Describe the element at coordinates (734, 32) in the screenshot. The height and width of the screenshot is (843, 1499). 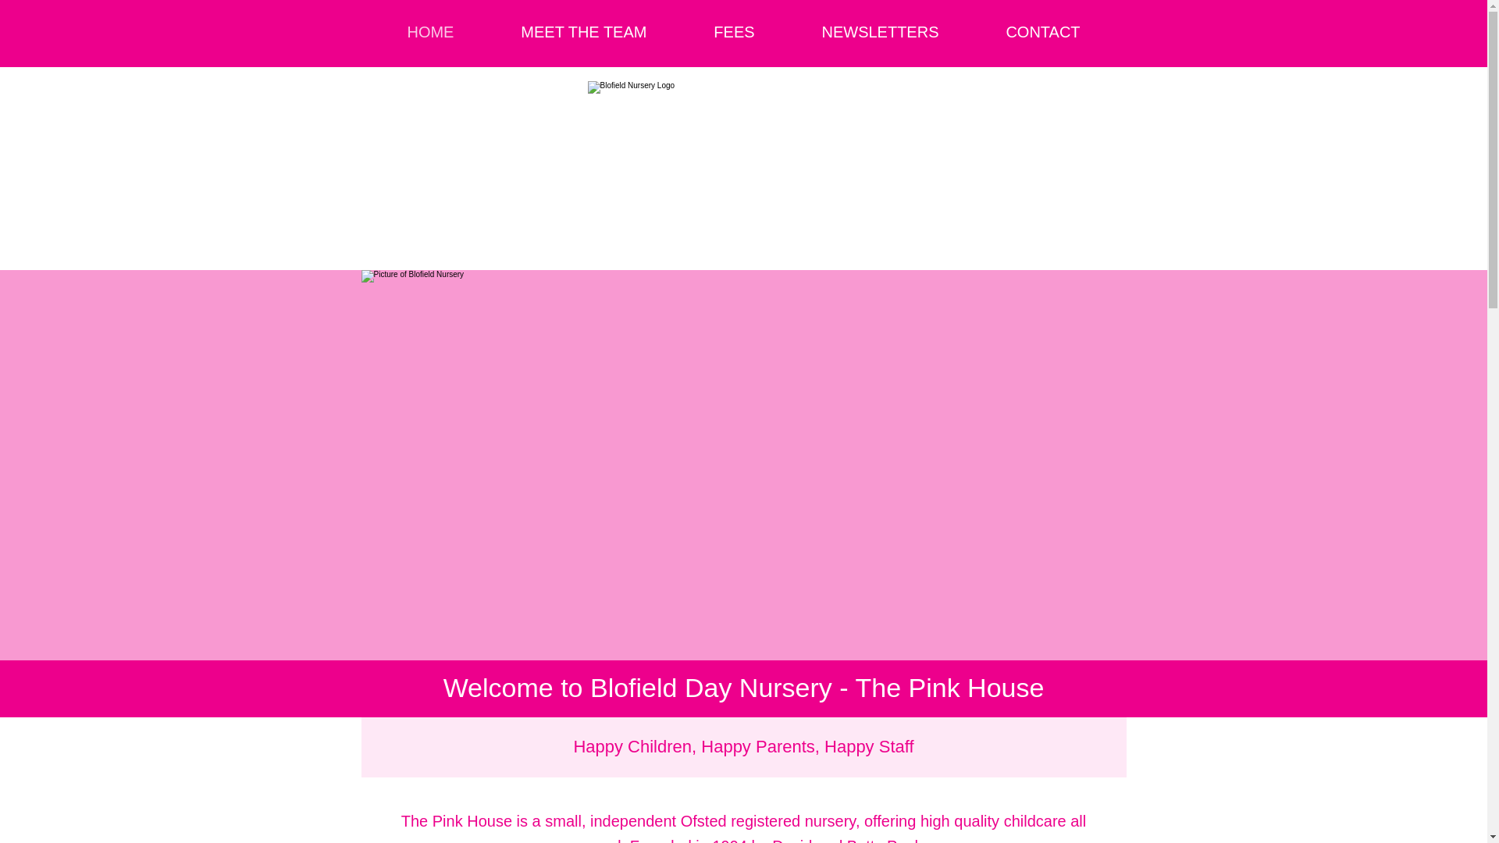
I see `FEES` at that location.